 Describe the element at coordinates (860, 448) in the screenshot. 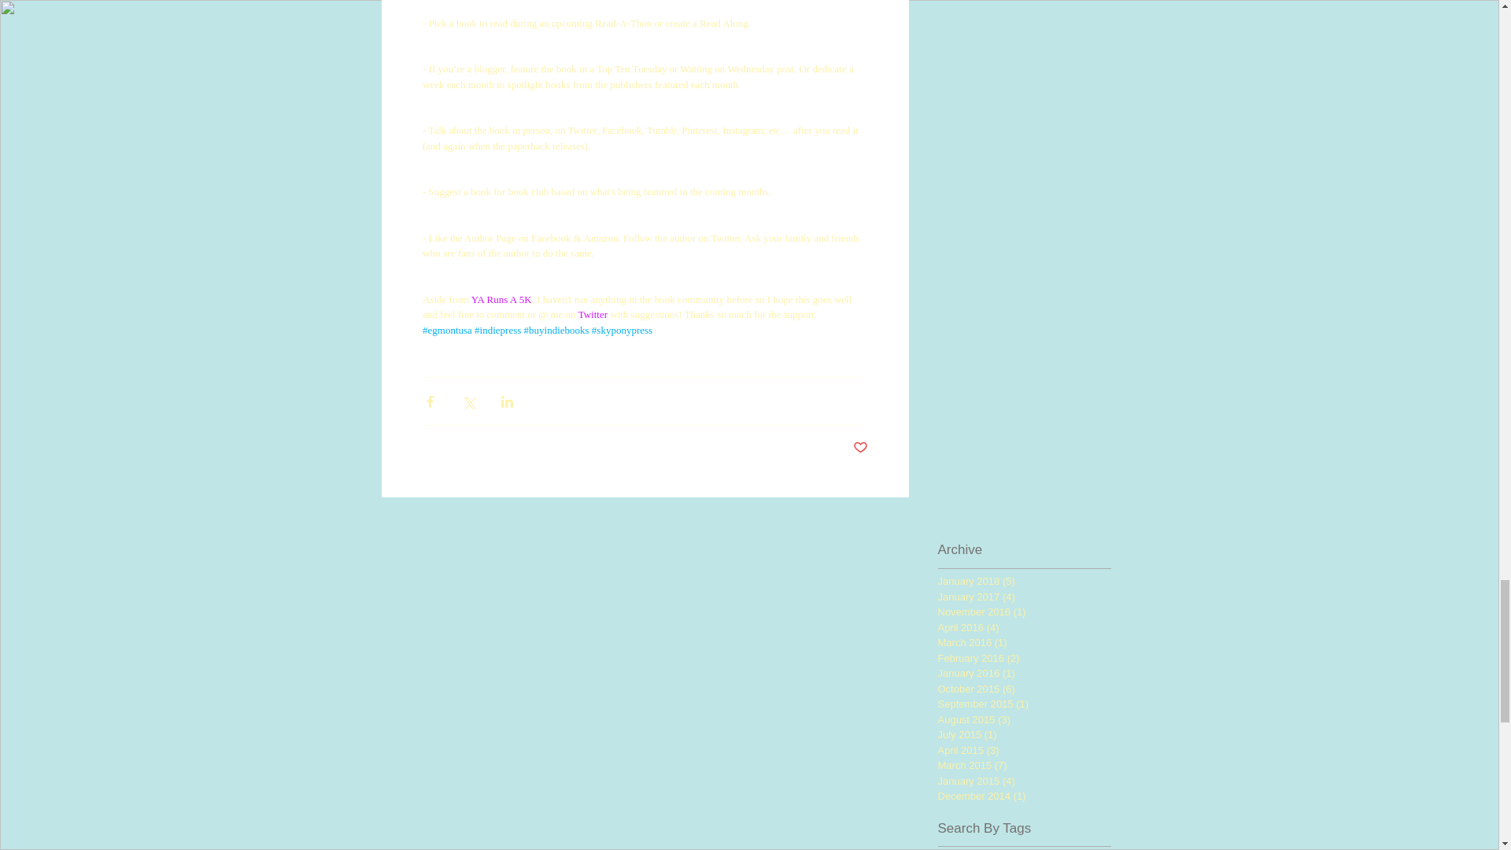

I see `Post not marked as liked` at that location.